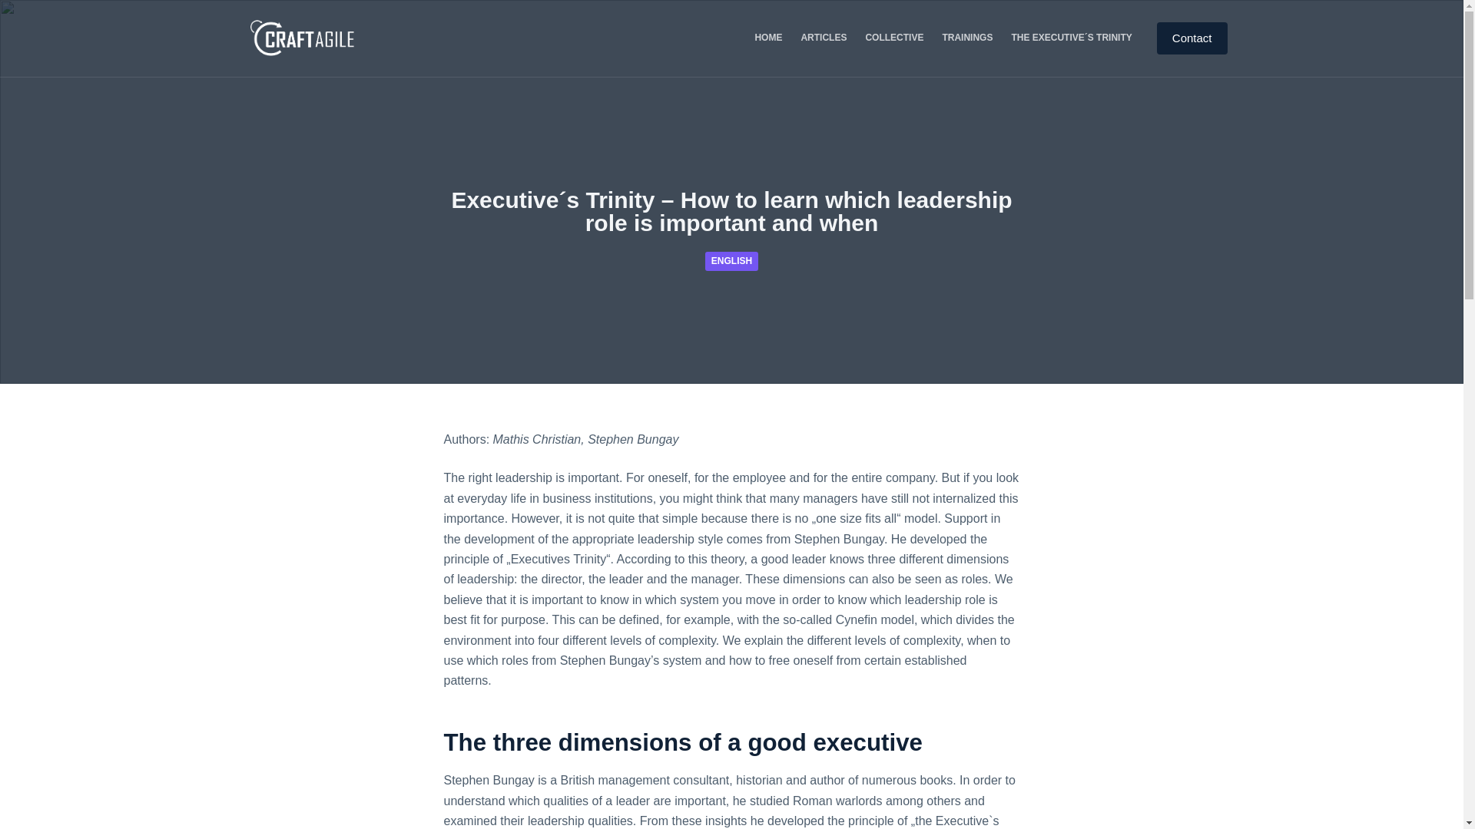 The height and width of the screenshot is (829, 1475). I want to click on ENGLISH, so click(731, 261).